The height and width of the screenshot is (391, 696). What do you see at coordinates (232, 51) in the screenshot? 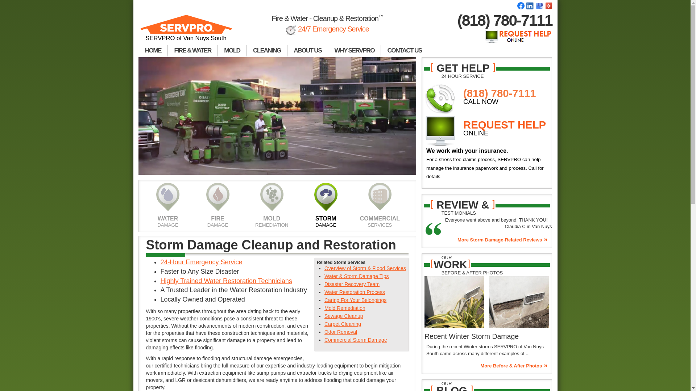
I see `MOLD` at bounding box center [232, 51].